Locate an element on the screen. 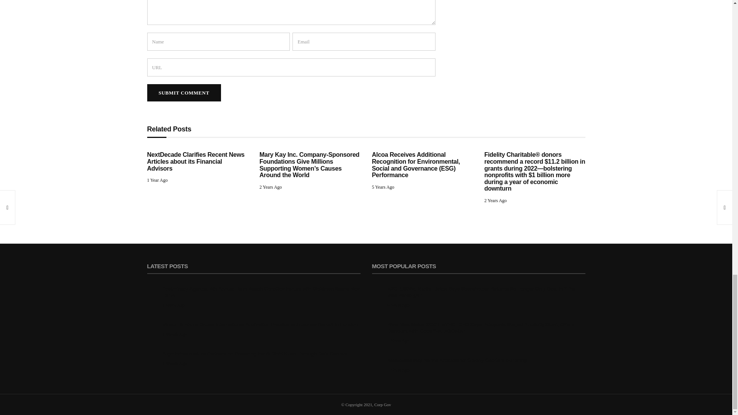 The image size is (738, 415). Submit Comment is located at coordinates (184, 93).